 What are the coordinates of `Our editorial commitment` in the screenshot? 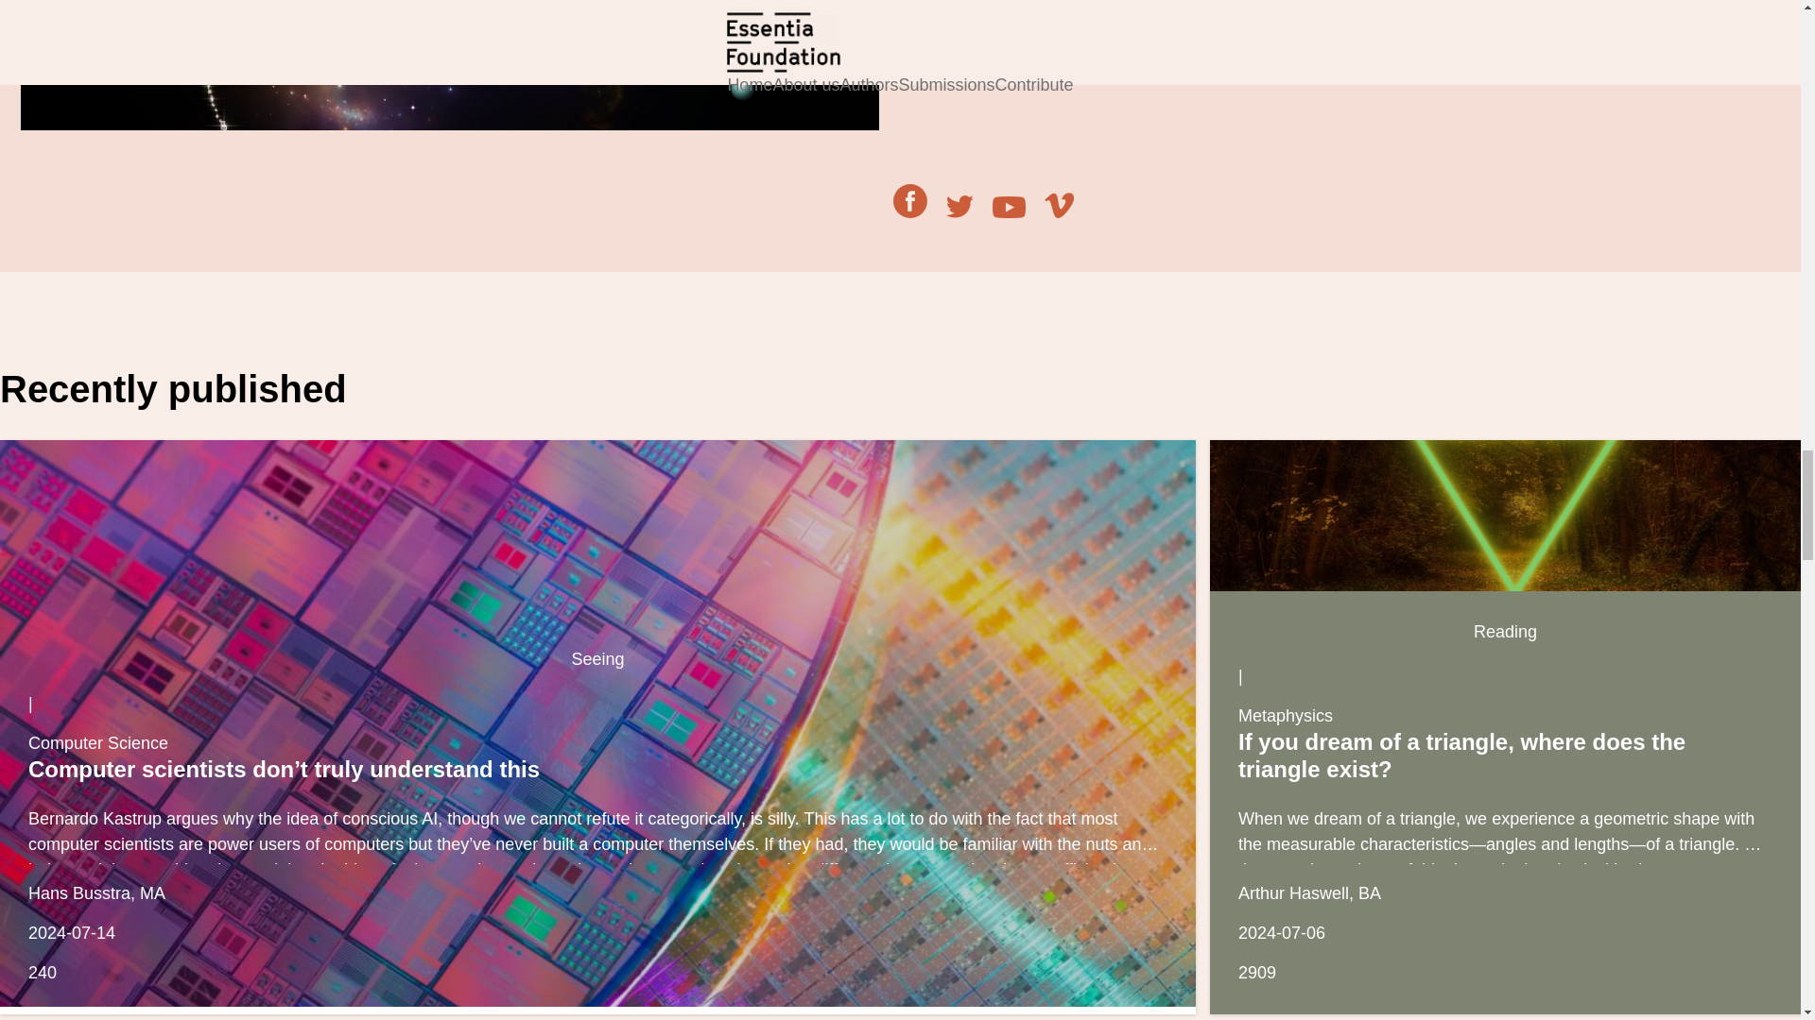 It's located at (1049, 15).